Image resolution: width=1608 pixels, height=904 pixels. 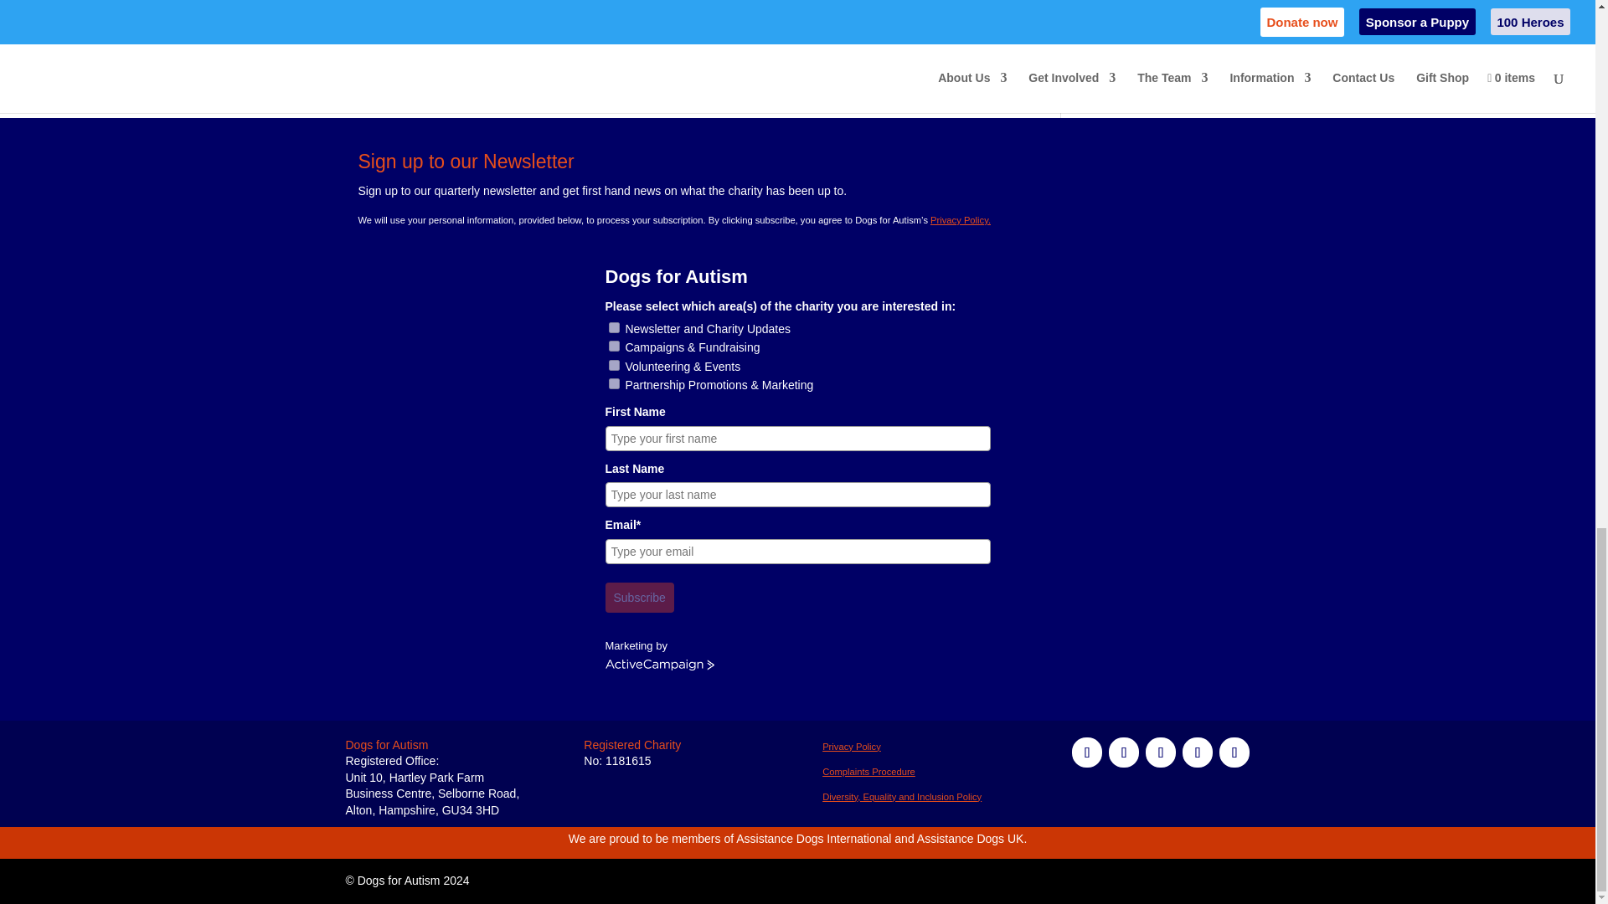 What do you see at coordinates (901, 797) in the screenshot?
I see `Privacy Policy` at bounding box center [901, 797].